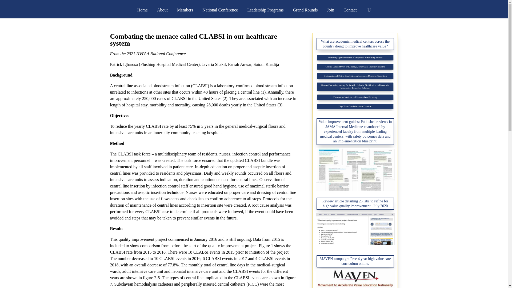 The image size is (512, 288). I want to click on Leadership Programs, so click(265, 10).